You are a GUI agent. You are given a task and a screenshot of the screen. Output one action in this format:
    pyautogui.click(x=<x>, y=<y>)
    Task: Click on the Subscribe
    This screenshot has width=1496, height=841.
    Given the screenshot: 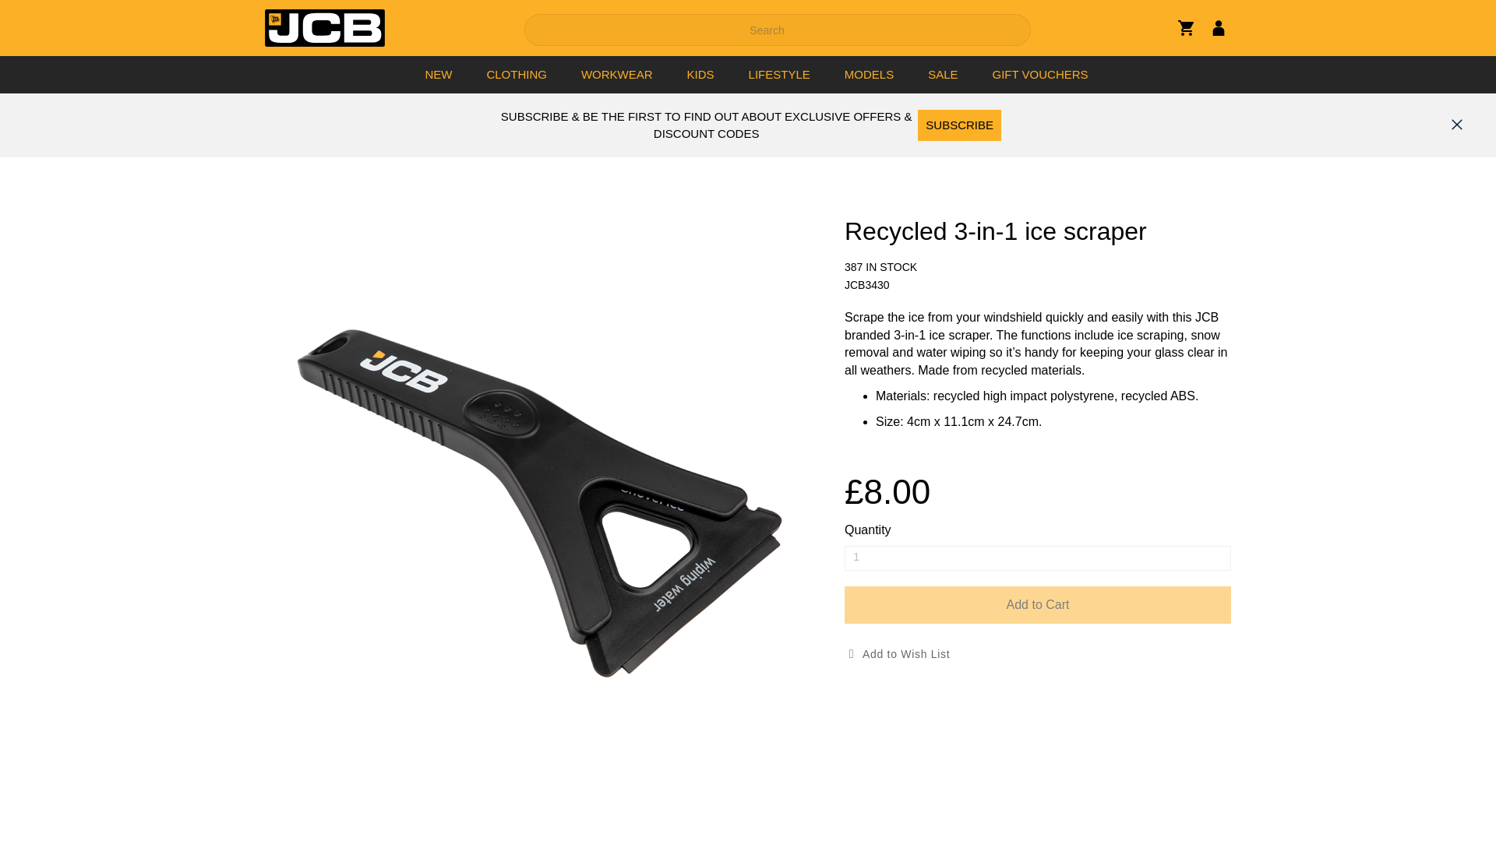 What is the action you would take?
    pyautogui.click(x=959, y=125)
    